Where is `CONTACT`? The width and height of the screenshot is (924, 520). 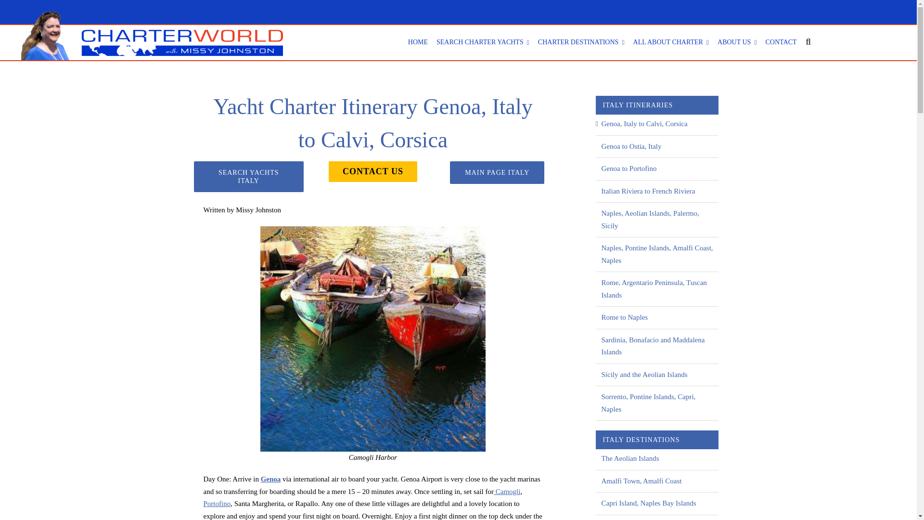 CONTACT is located at coordinates (581, 42).